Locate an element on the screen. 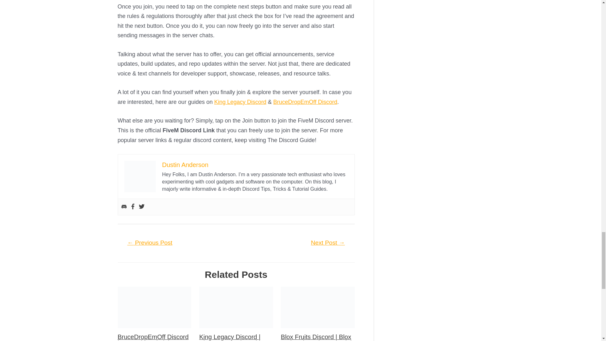 The height and width of the screenshot is (341, 606). BruceDropEmOff Discord is located at coordinates (305, 102).